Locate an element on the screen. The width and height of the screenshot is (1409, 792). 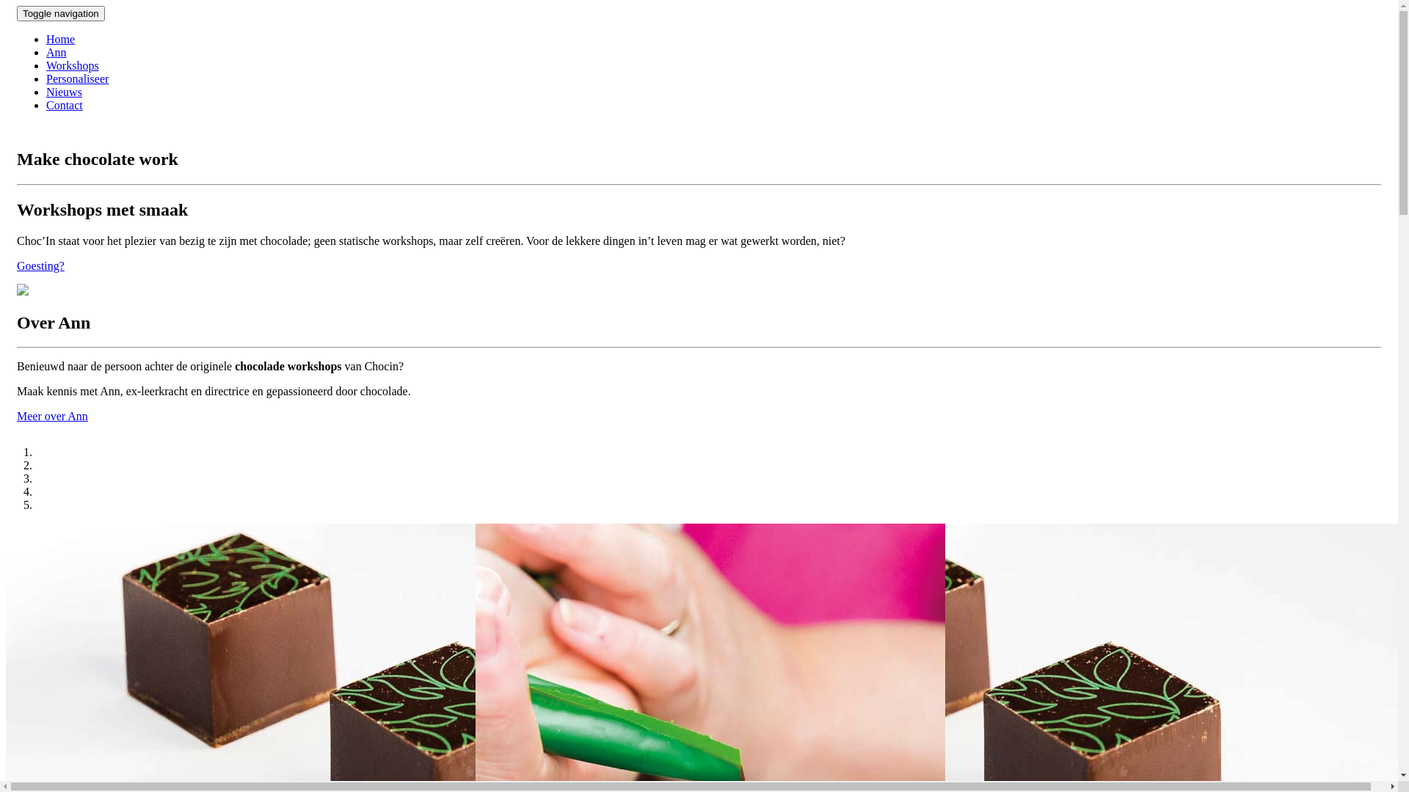
Personaliseer is located at coordinates (78, 79).